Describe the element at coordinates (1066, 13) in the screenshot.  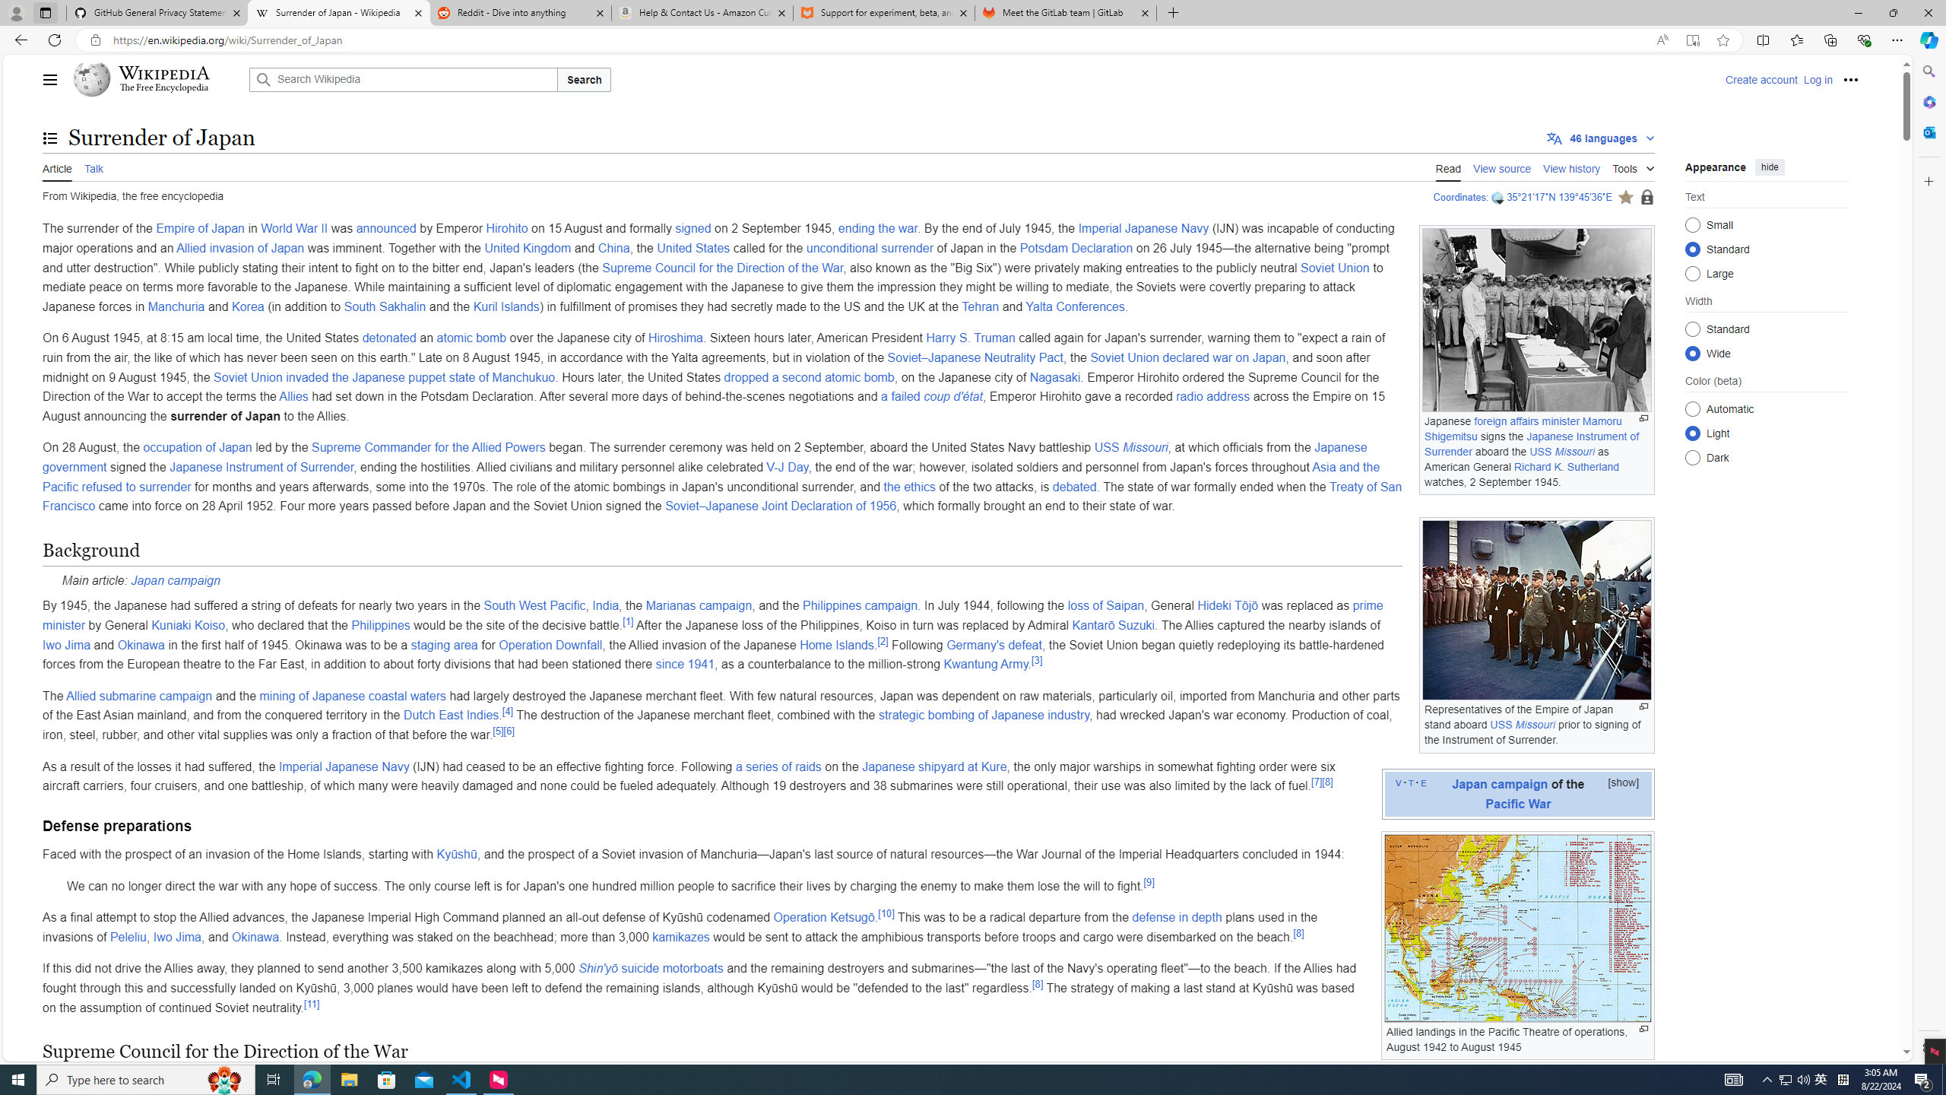
I see `Meet the GitLab team | GitLab` at that location.